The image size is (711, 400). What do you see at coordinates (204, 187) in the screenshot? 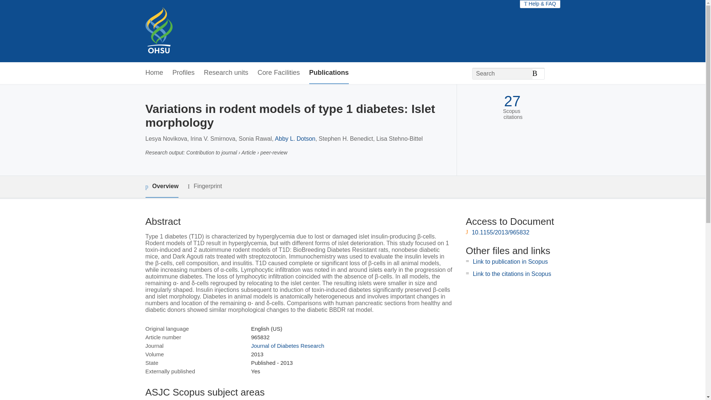
I see `Fingerprint` at bounding box center [204, 187].